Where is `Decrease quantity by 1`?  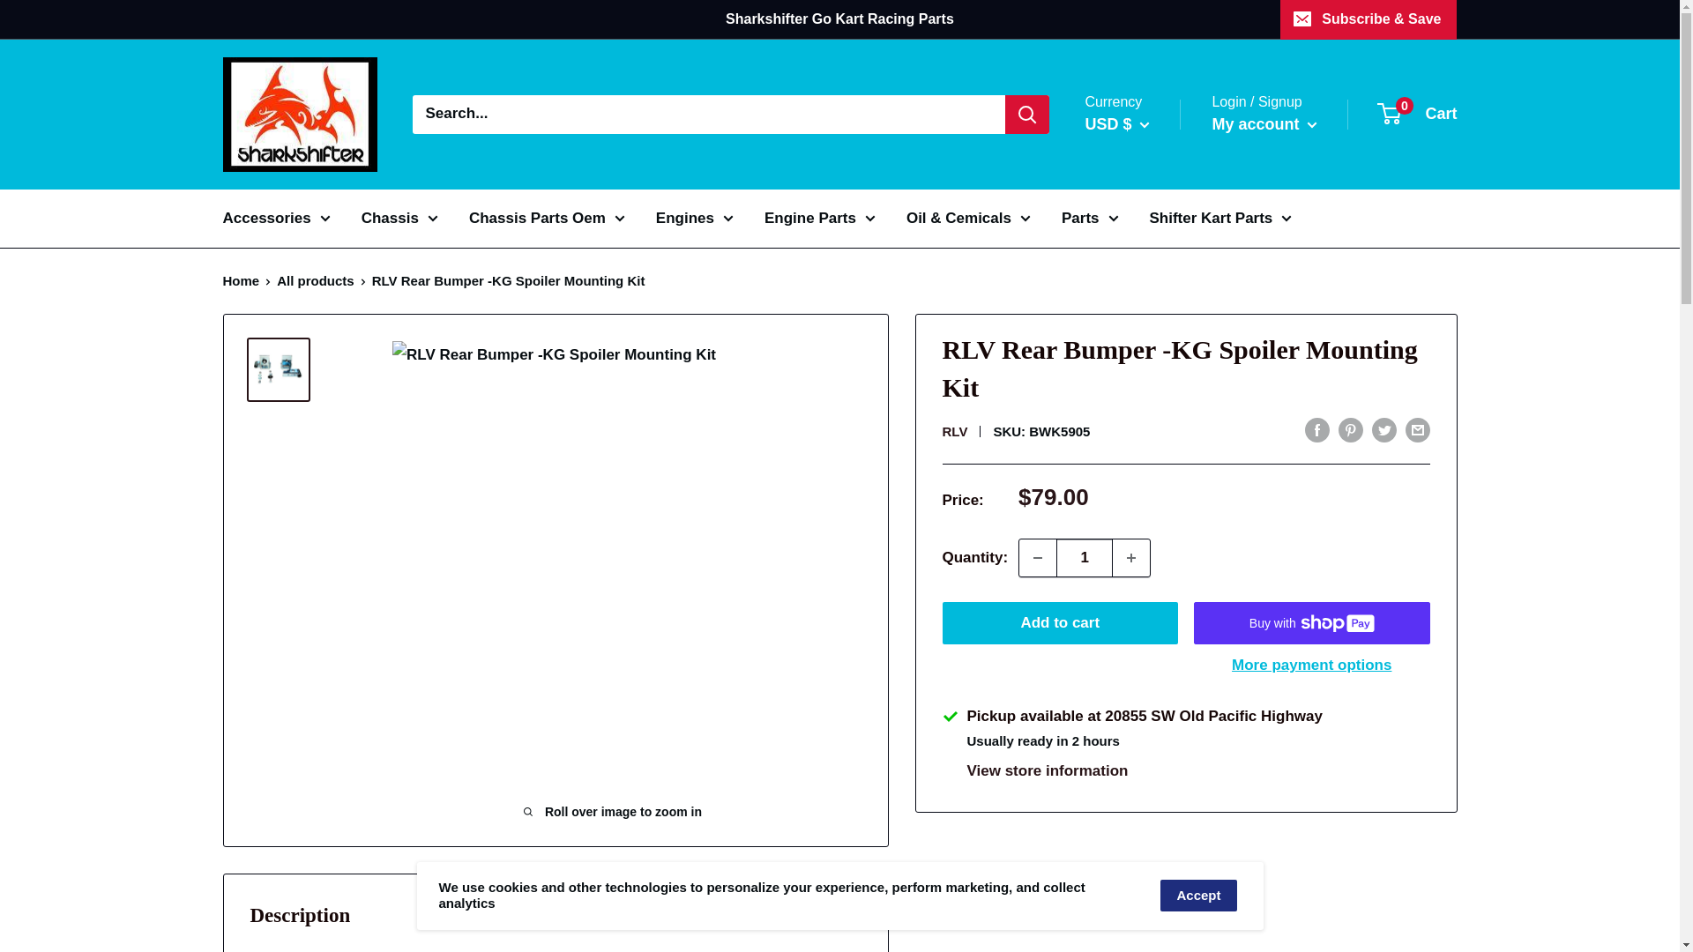
Decrease quantity by 1 is located at coordinates (1037, 558).